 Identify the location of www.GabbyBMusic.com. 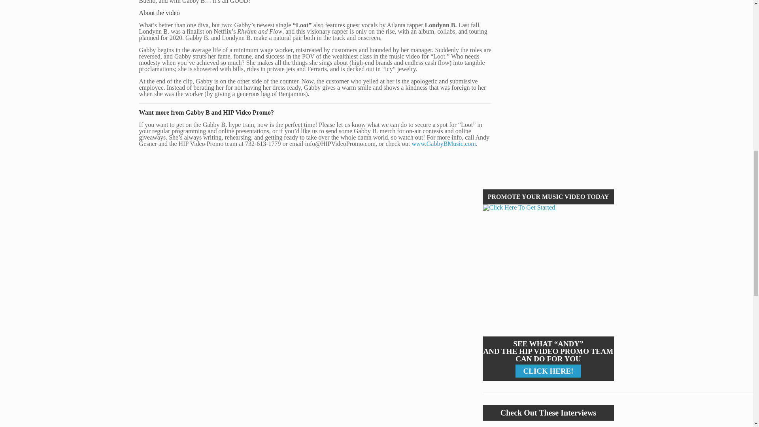
(444, 144).